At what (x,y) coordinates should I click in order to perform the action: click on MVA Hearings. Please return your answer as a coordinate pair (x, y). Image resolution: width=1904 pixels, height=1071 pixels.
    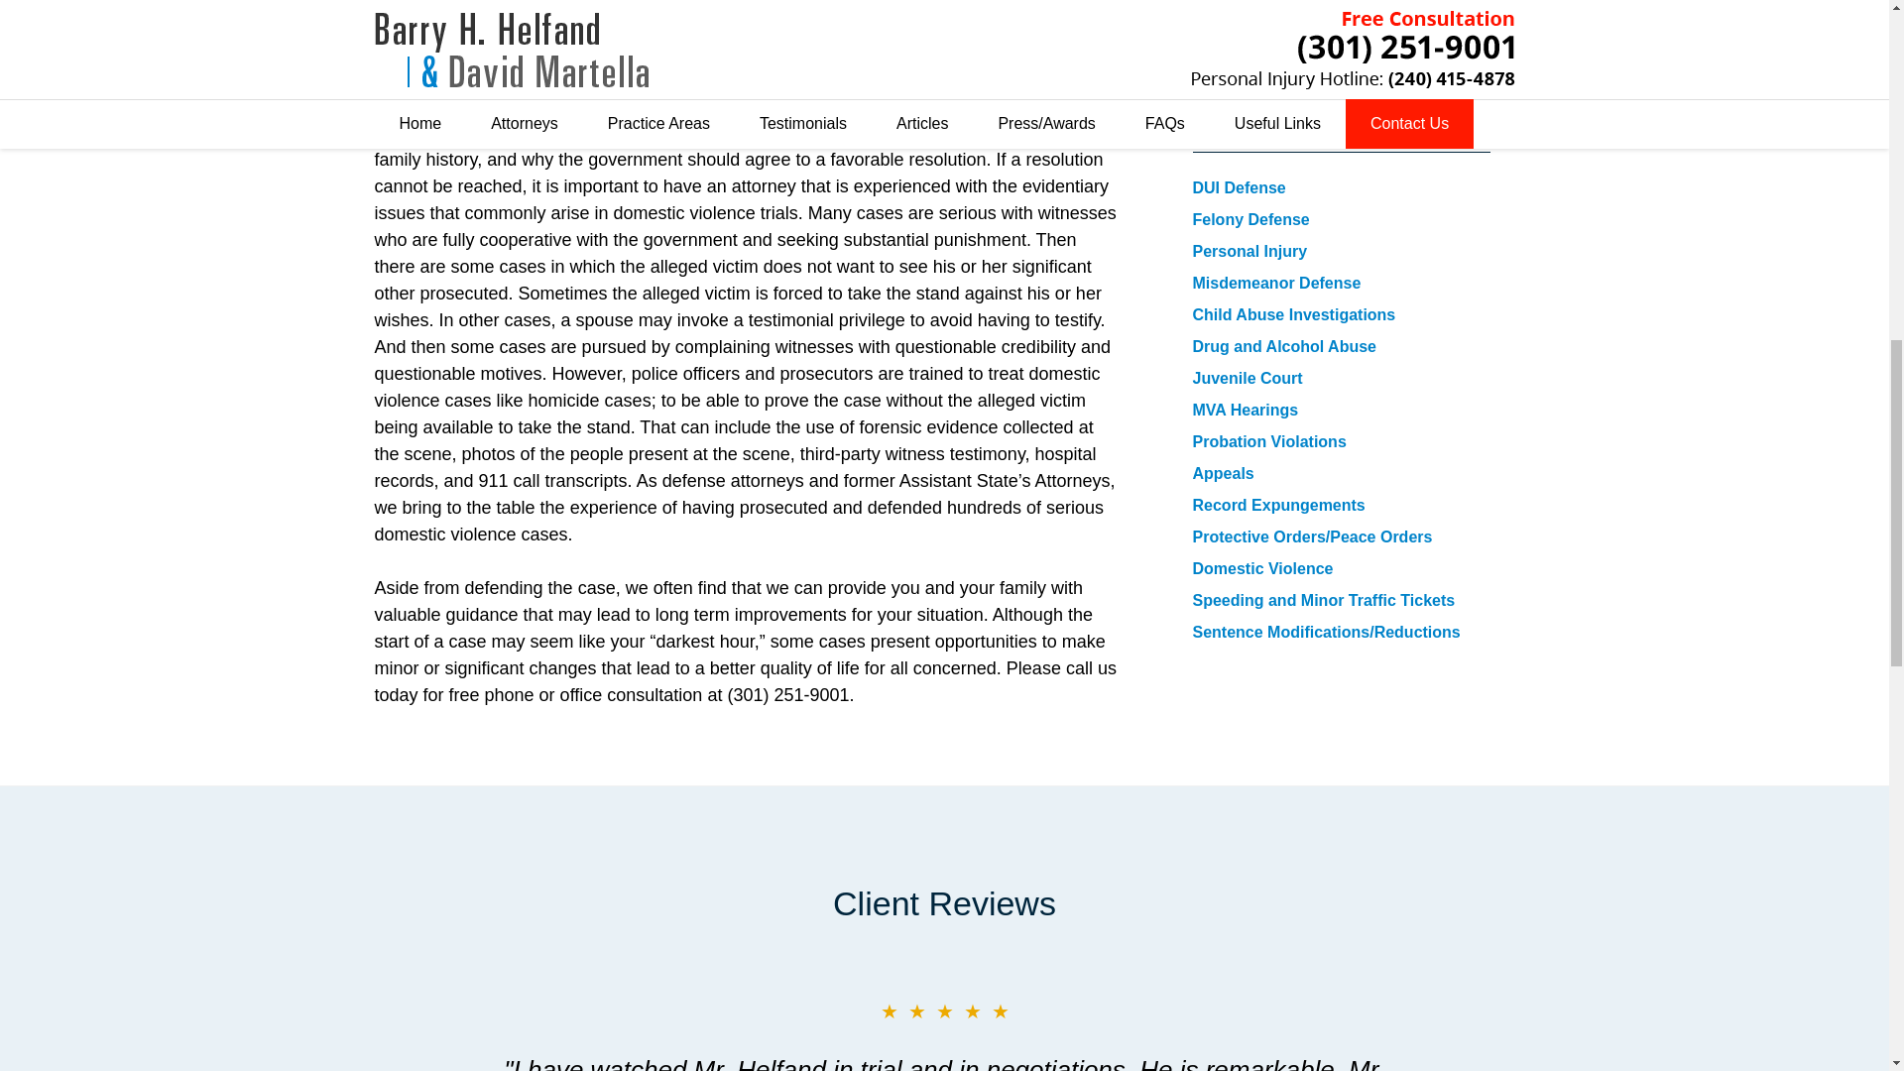
    Looking at the image, I should click on (1245, 411).